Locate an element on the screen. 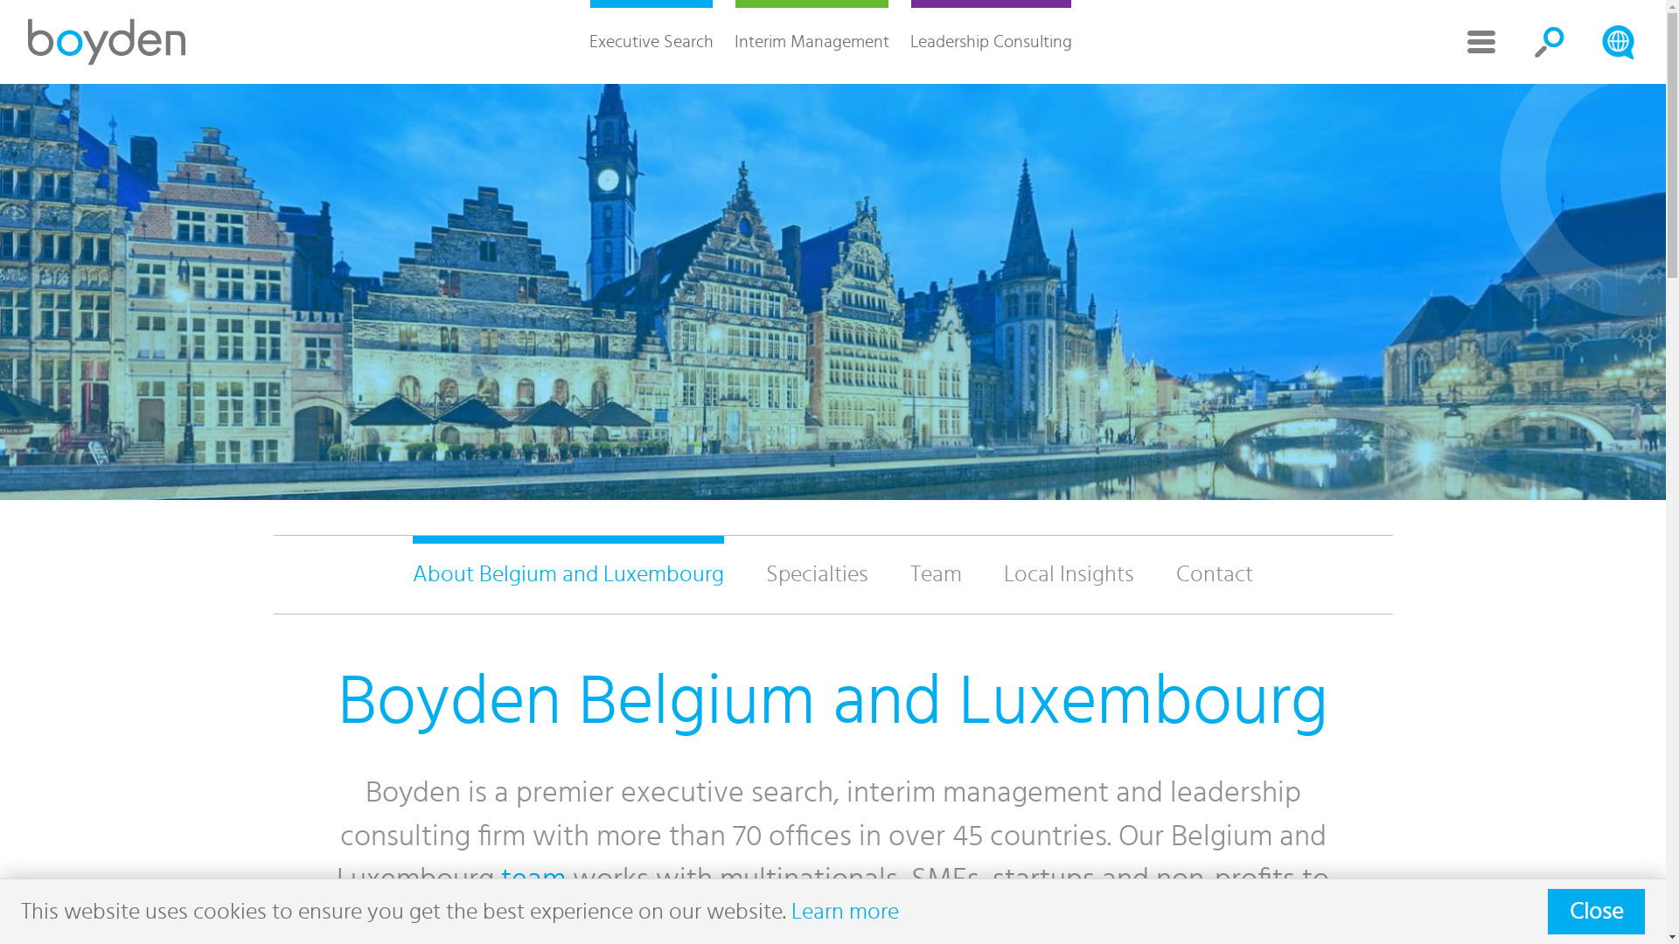 The width and height of the screenshot is (1679, 944). More is located at coordinates (1481, 42).